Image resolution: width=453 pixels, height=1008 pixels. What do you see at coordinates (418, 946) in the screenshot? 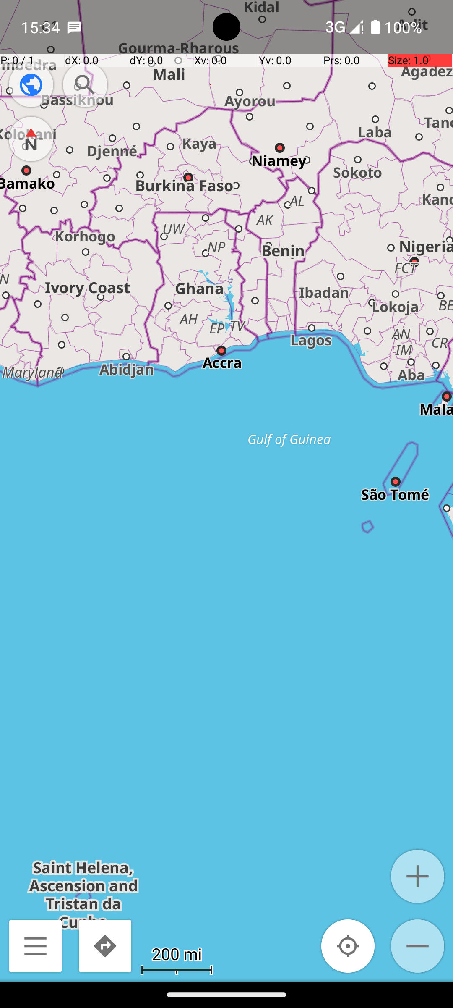
I see `Zoom out` at bounding box center [418, 946].